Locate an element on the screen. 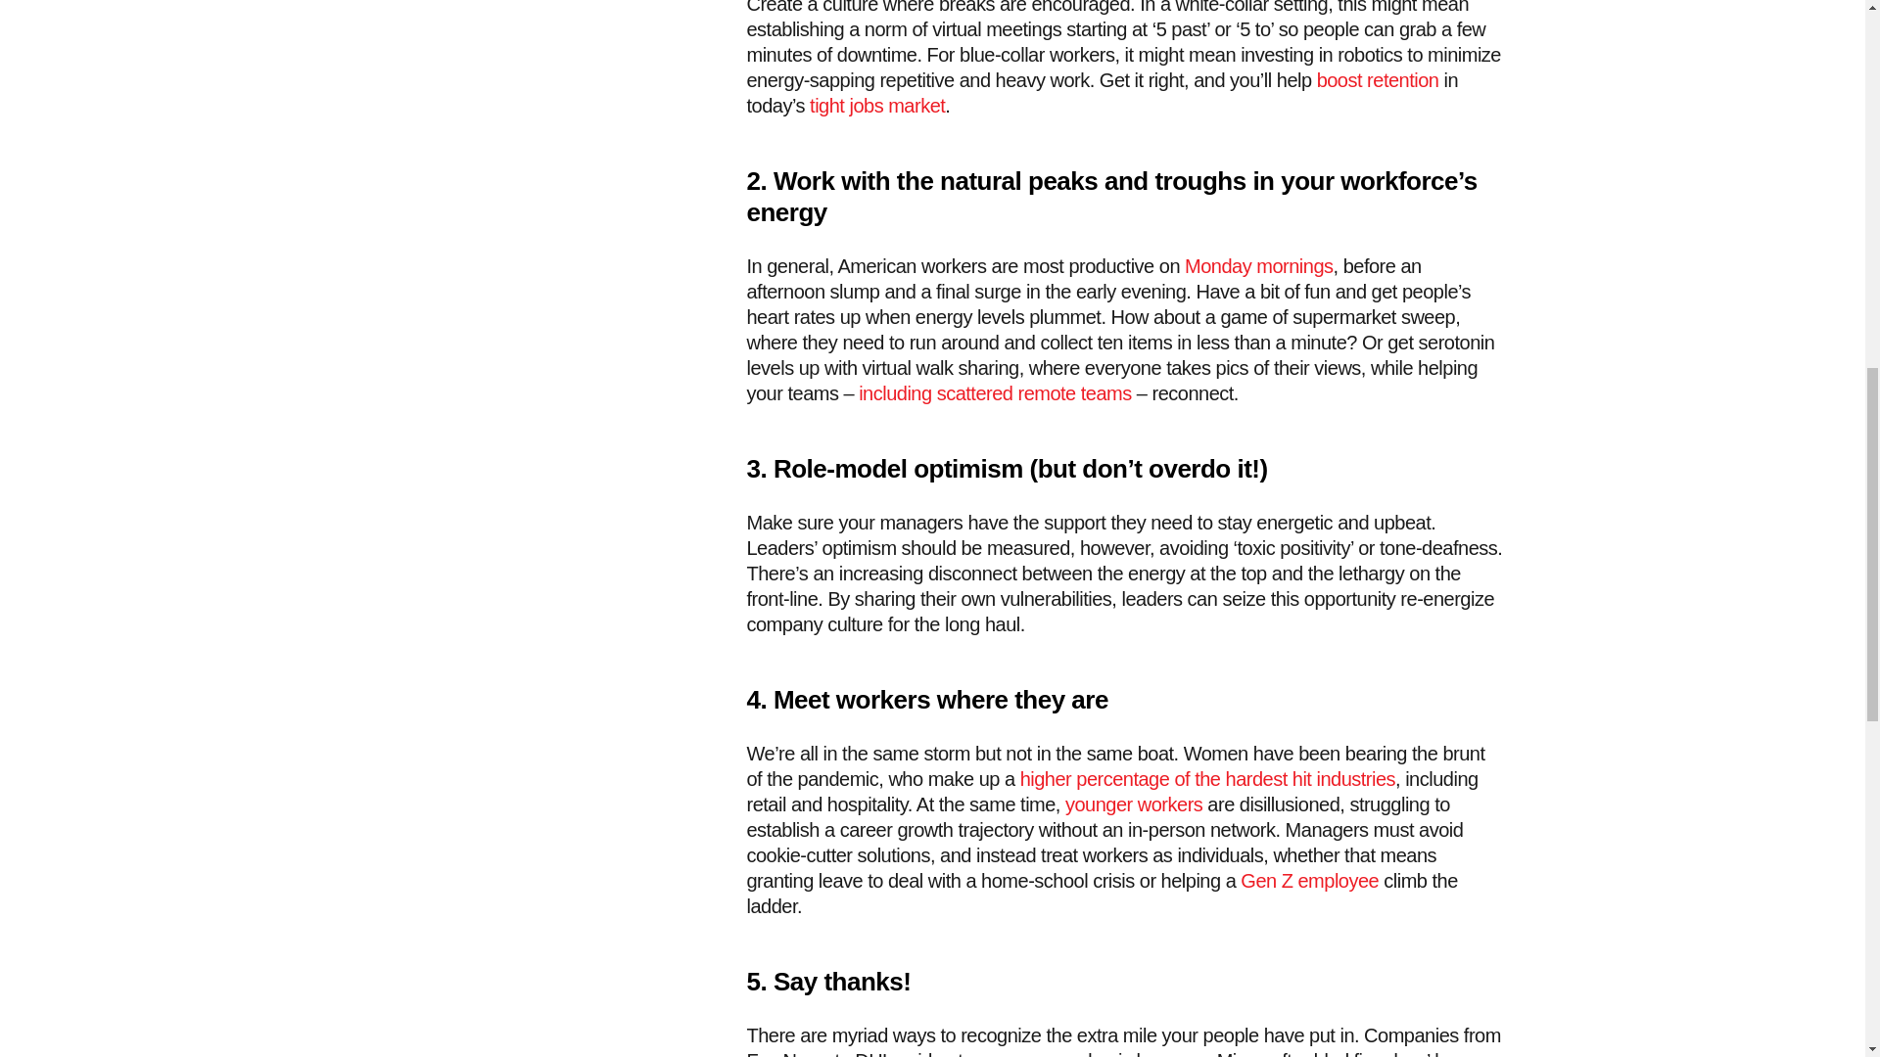 The width and height of the screenshot is (1880, 1057). Gen Z employee is located at coordinates (1309, 881).